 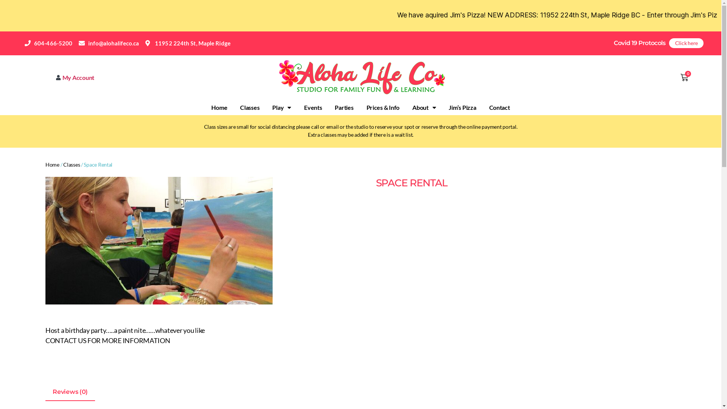 What do you see at coordinates (686, 43) in the screenshot?
I see `Click here` at bounding box center [686, 43].